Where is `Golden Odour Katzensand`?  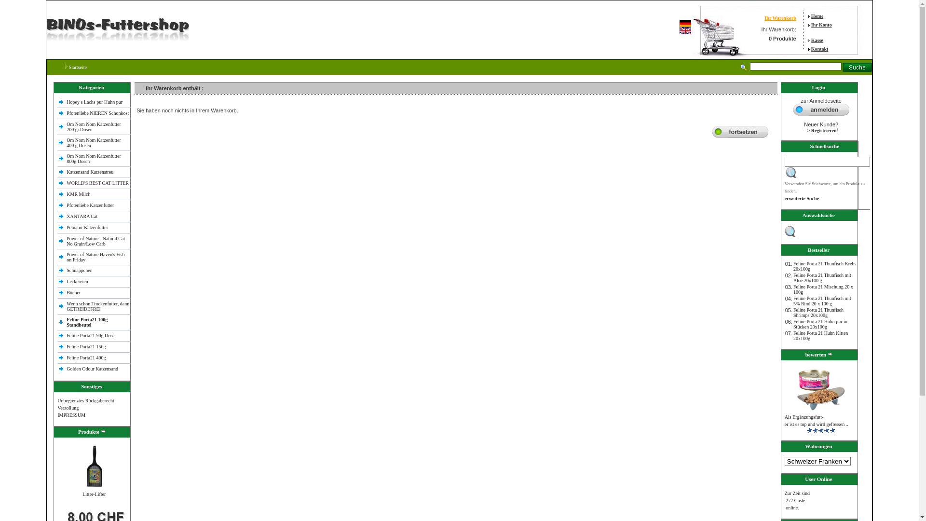
Golden Odour Katzensand is located at coordinates (92, 369).